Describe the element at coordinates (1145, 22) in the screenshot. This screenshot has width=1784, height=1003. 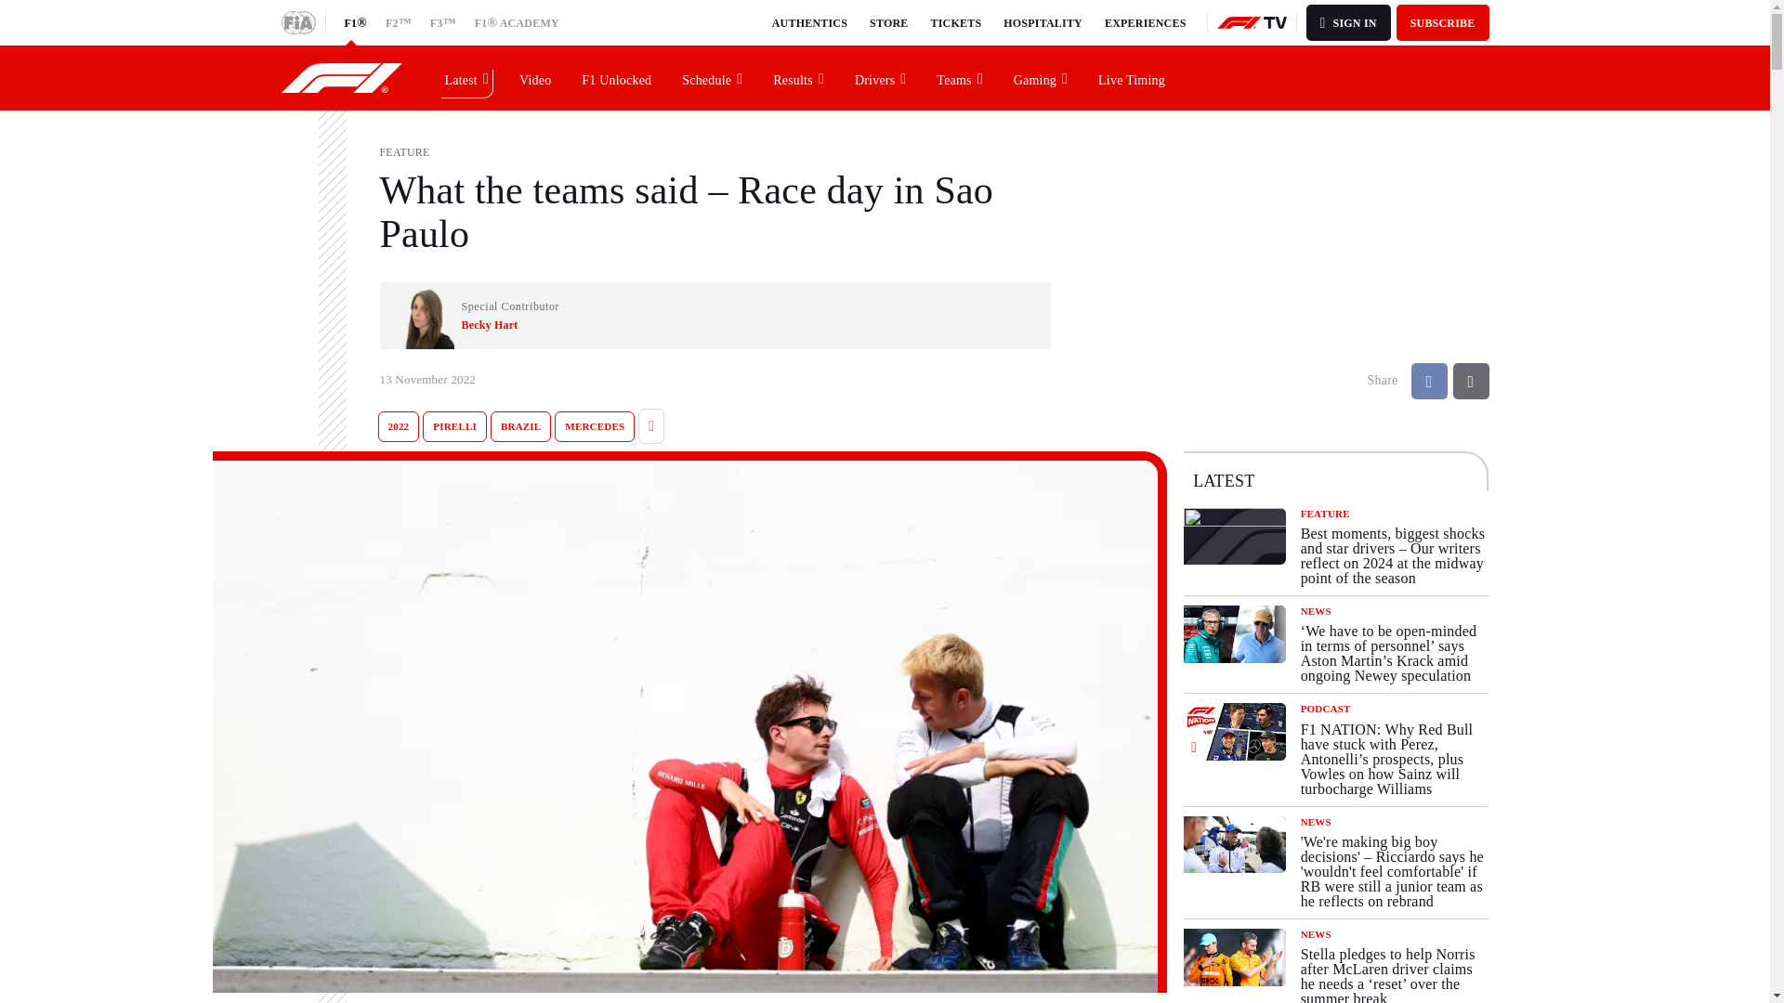
I see `EXPERIENCES` at that location.